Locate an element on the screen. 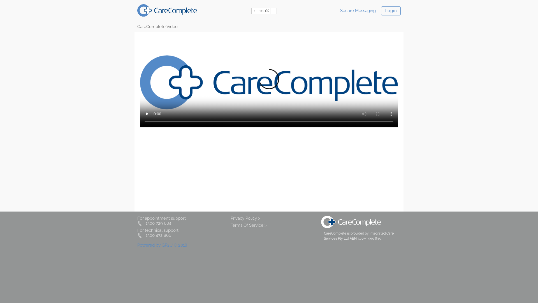 This screenshot has height=303, width=538. Terms Of Service > is located at coordinates (249, 225).